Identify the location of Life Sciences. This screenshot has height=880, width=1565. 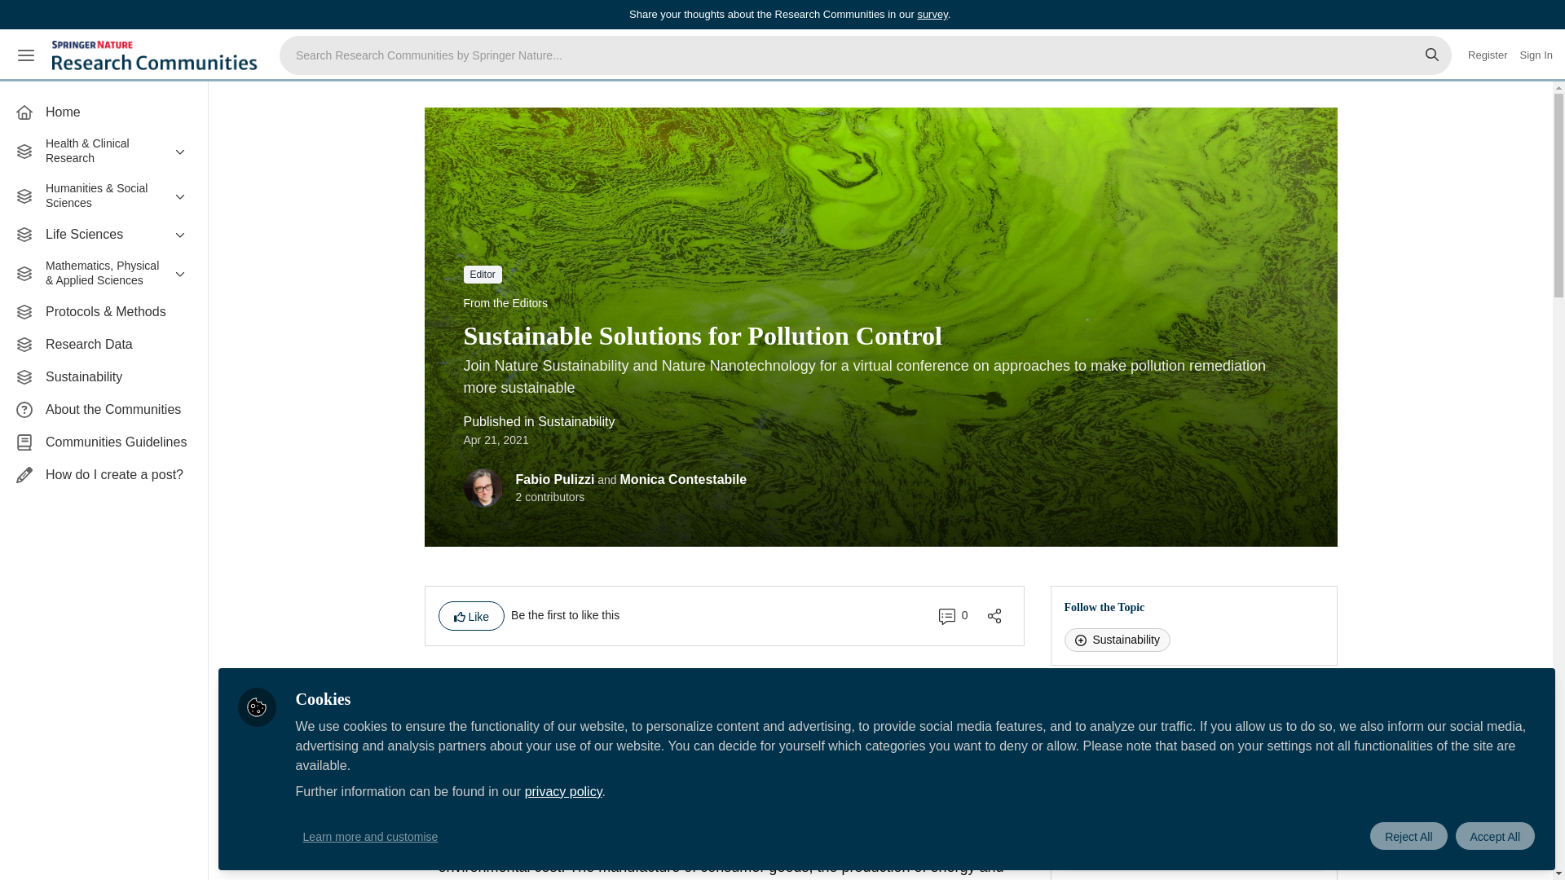
(104, 235).